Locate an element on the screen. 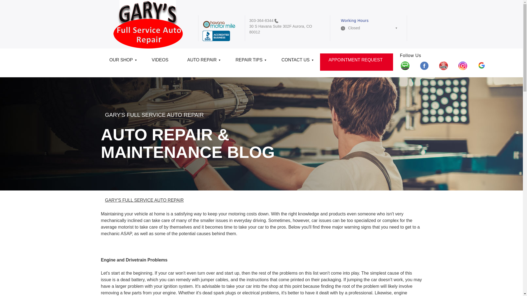 This screenshot has height=296, width=527. APPOINTMENT REQUEST is located at coordinates (356, 62).